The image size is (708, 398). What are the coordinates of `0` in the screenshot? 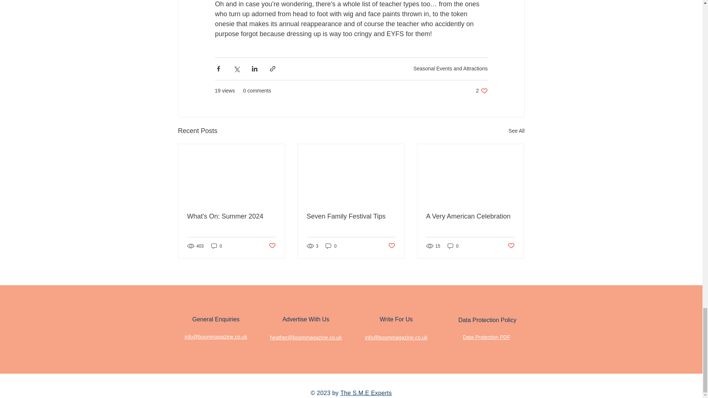 It's located at (216, 246).